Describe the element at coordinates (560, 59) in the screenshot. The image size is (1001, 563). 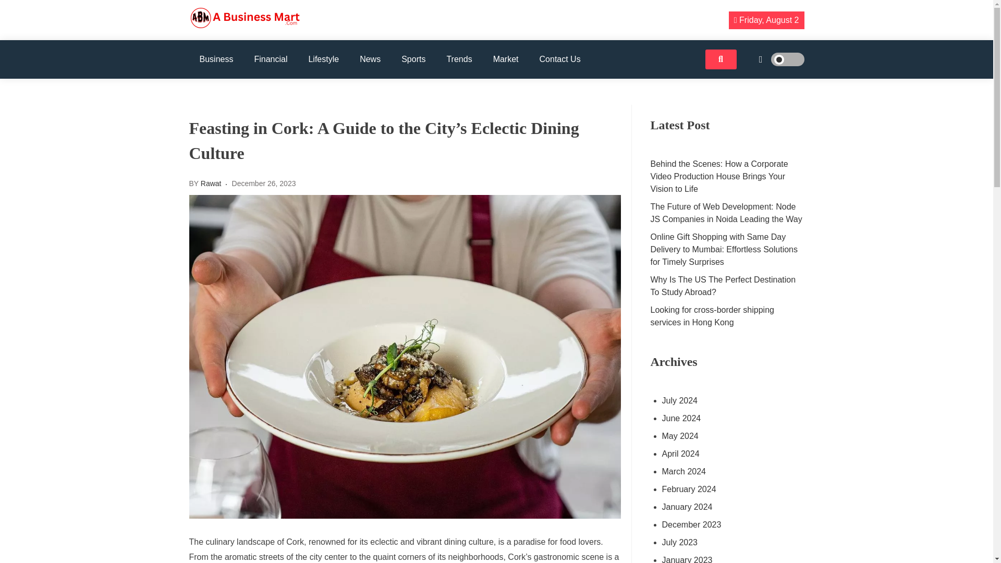
I see `Contact Us` at that location.